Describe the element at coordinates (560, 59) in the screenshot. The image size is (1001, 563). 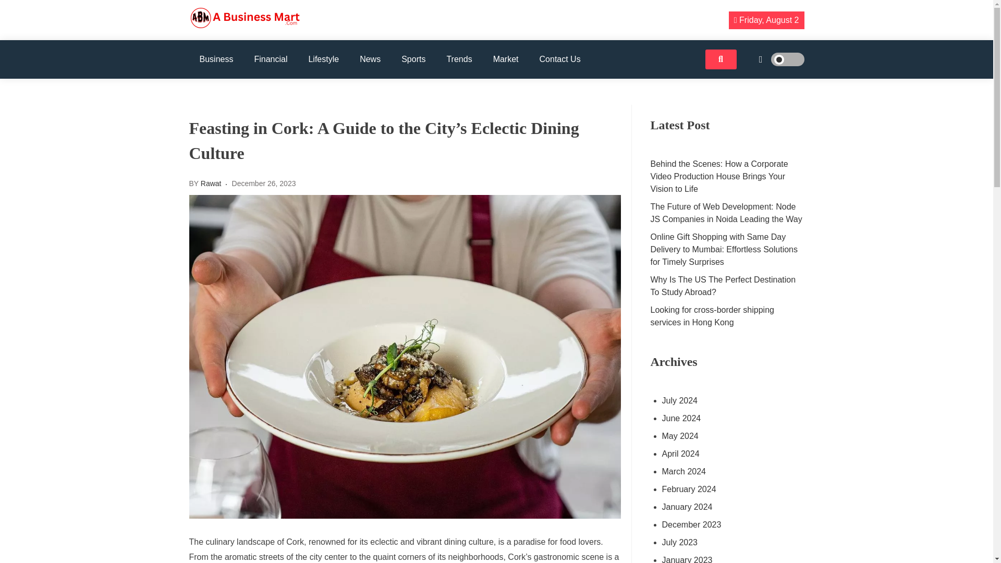
I see `Contact Us` at that location.